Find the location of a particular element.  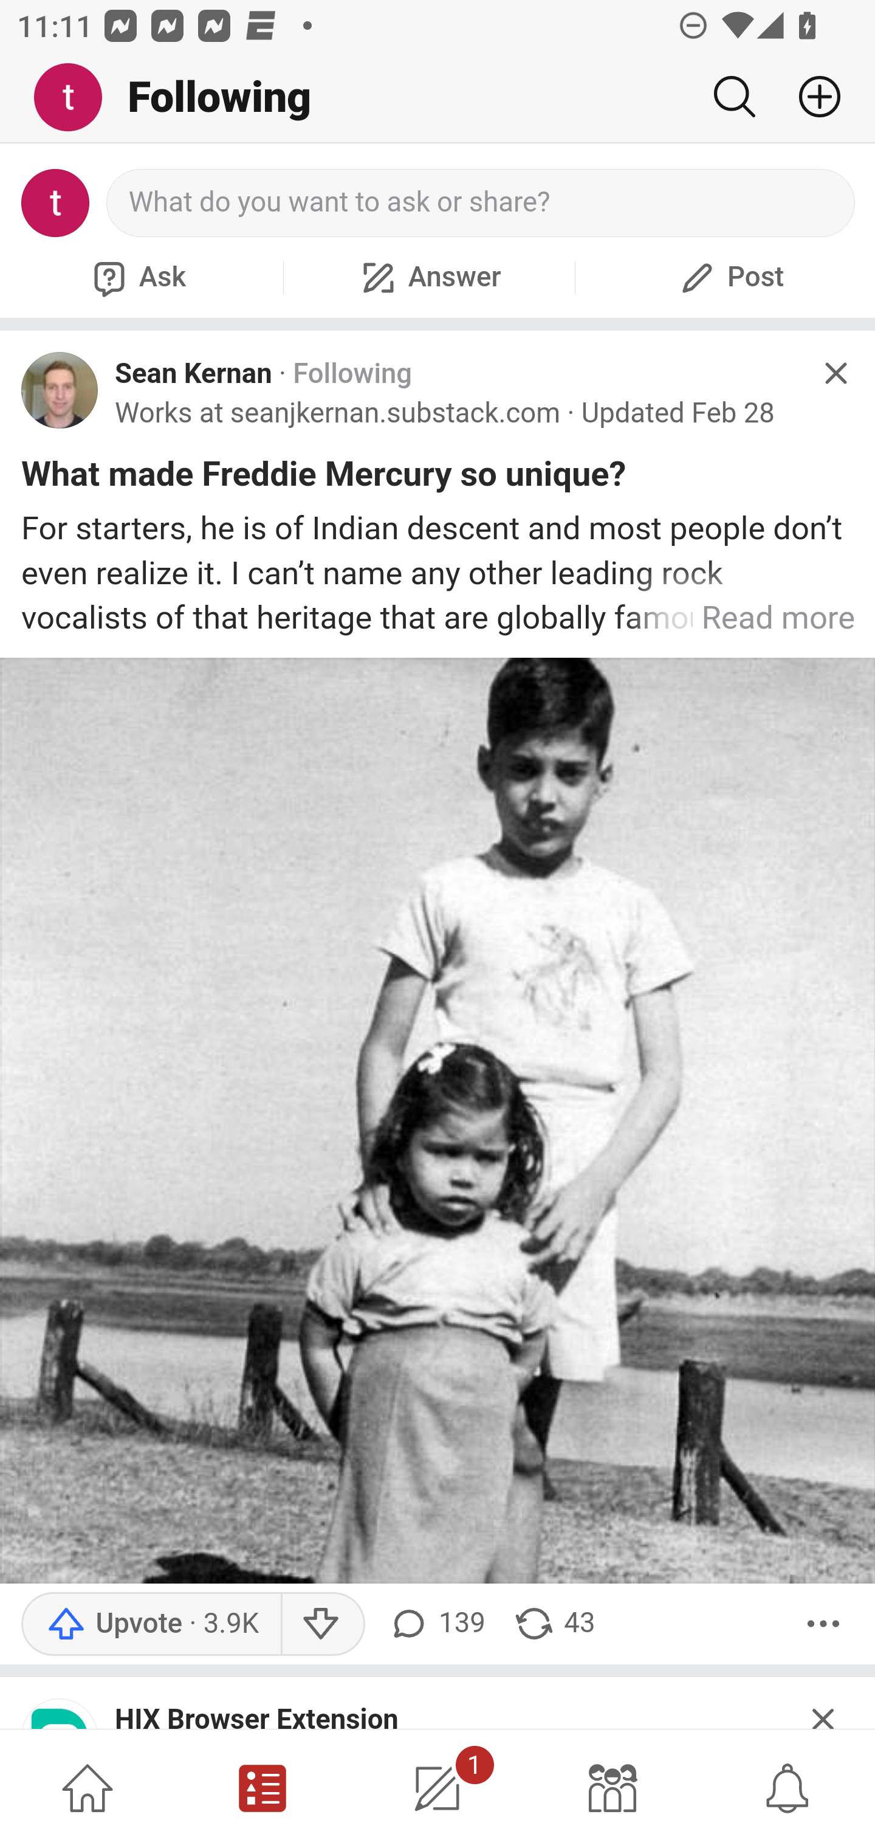

Ask is located at coordinates (137, 277).